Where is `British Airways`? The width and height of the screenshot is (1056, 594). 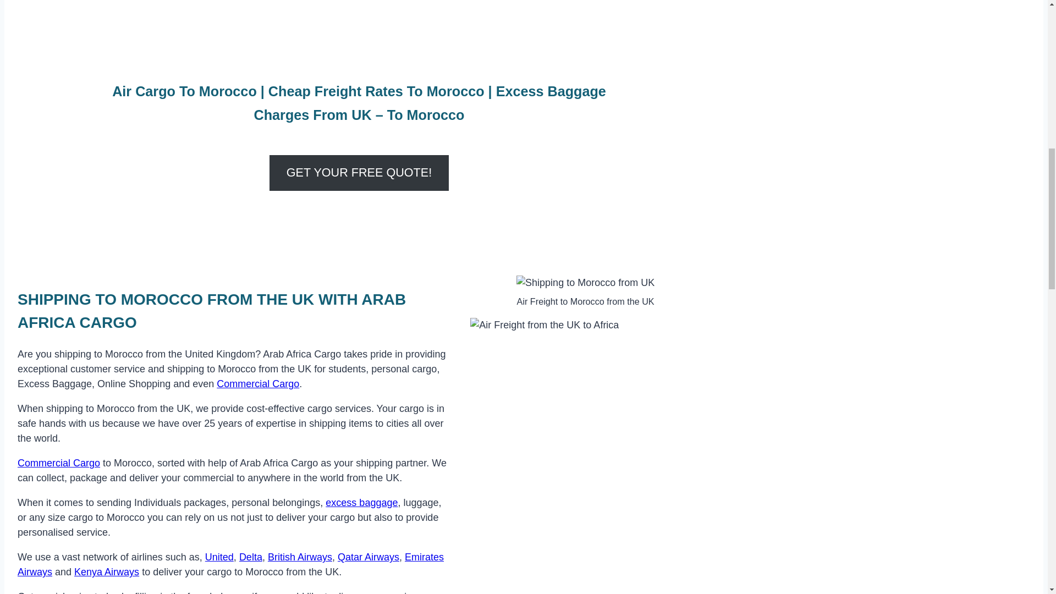 British Airways is located at coordinates (300, 557).